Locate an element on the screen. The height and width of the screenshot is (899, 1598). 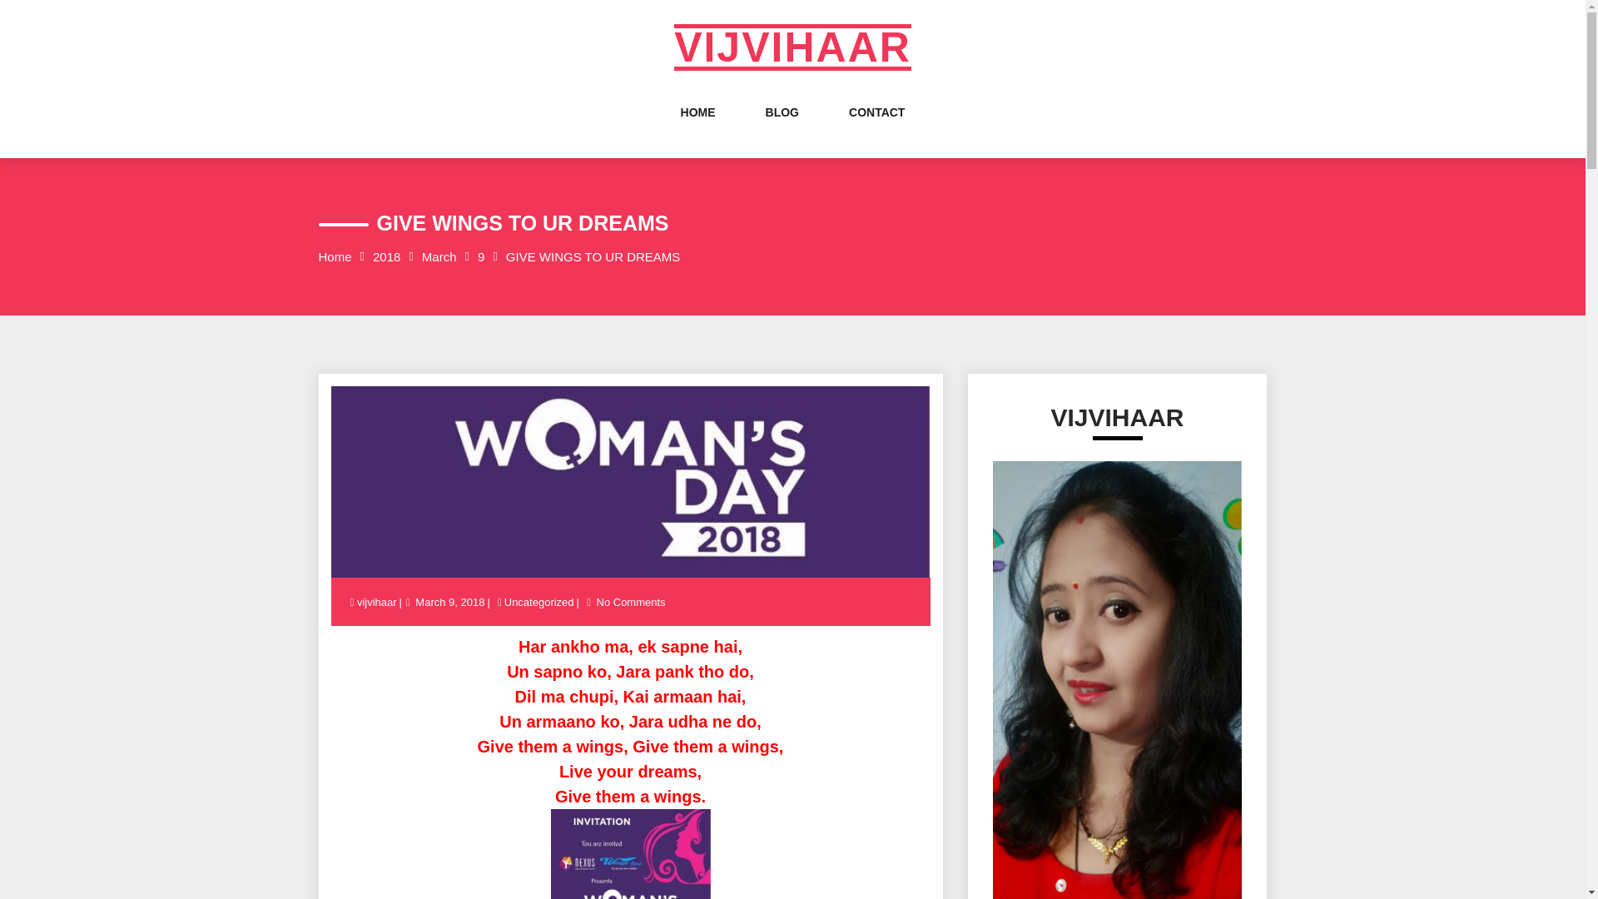
VIJVIHAAR is located at coordinates (792, 47).